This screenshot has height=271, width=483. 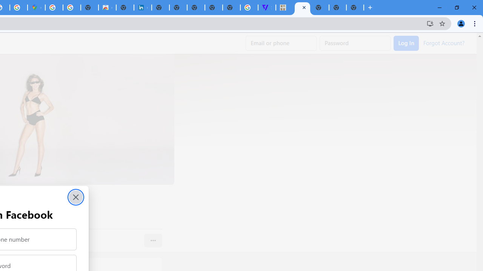 I want to click on Password, so click(x=355, y=43).